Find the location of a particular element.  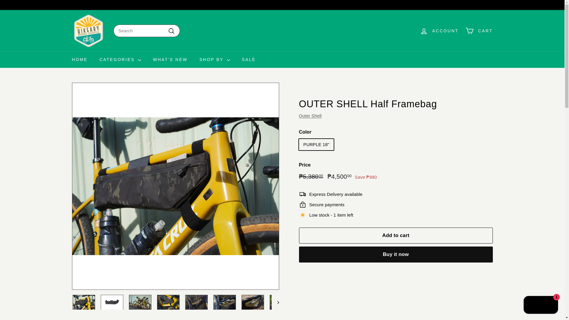

CART is located at coordinates (479, 31).